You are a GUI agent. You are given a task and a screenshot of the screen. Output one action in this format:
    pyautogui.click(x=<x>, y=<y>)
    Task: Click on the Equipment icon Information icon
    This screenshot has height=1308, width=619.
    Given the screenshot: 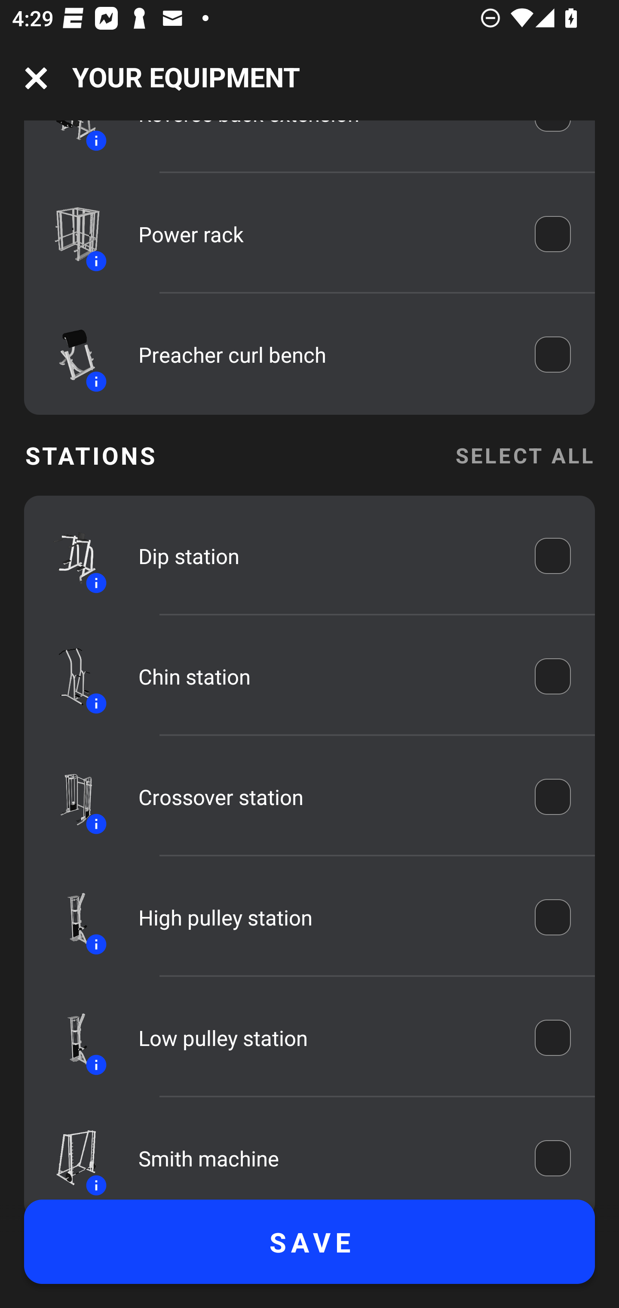 What is the action you would take?
    pyautogui.click(x=69, y=1038)
    